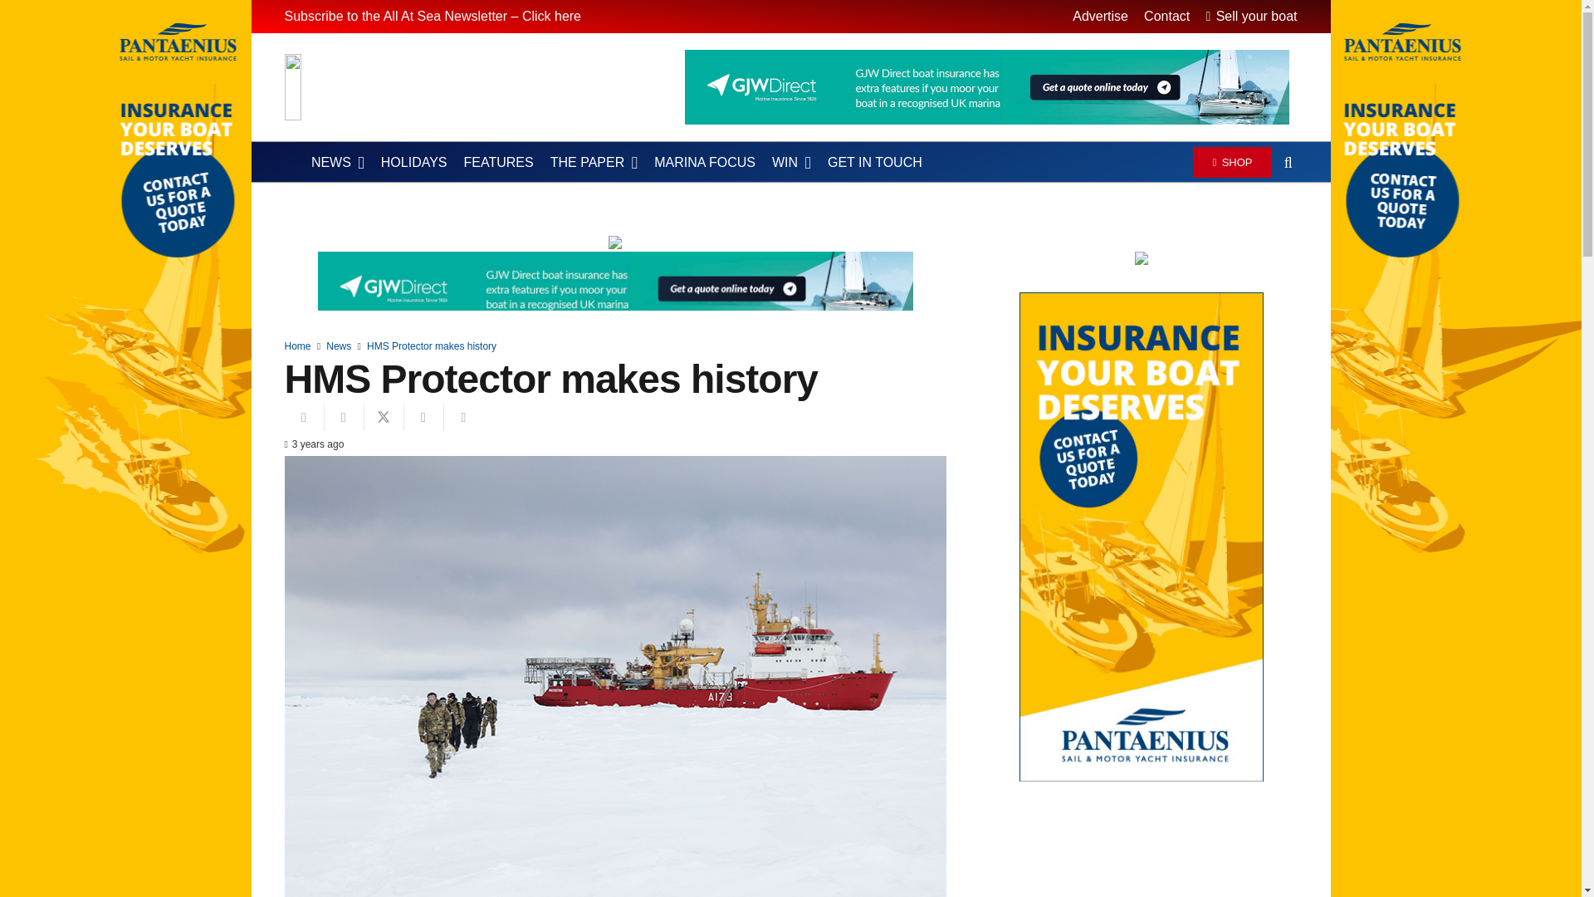  Describe the element at coordinates (462, 418) in the screenshot. I see `Share this` at that location.